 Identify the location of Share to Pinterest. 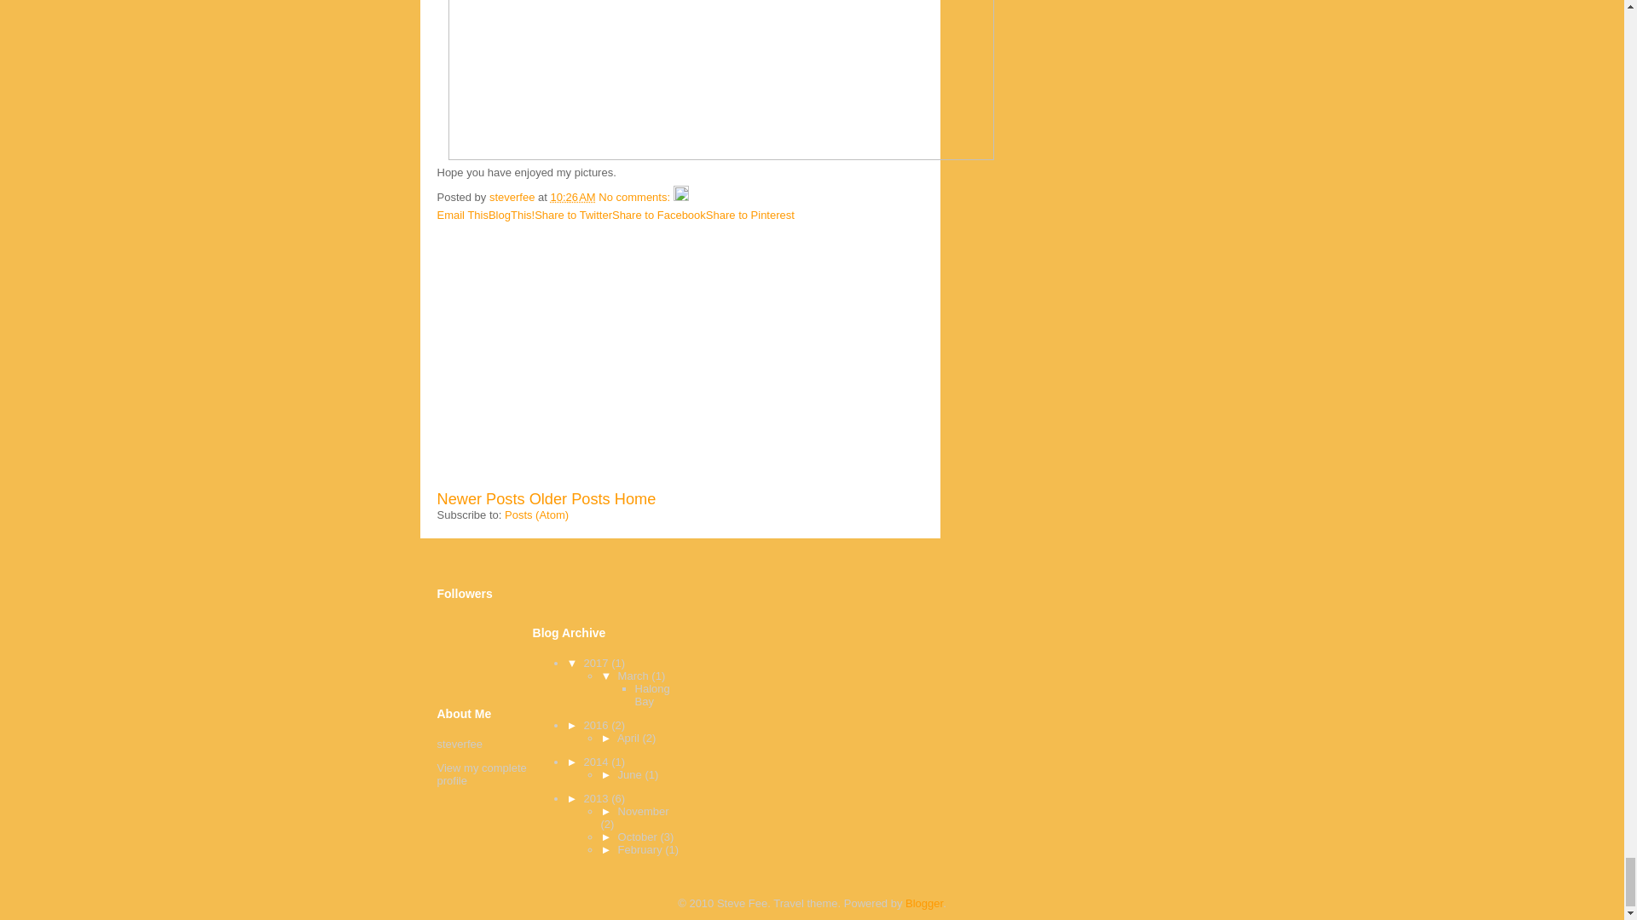
(749, 215).